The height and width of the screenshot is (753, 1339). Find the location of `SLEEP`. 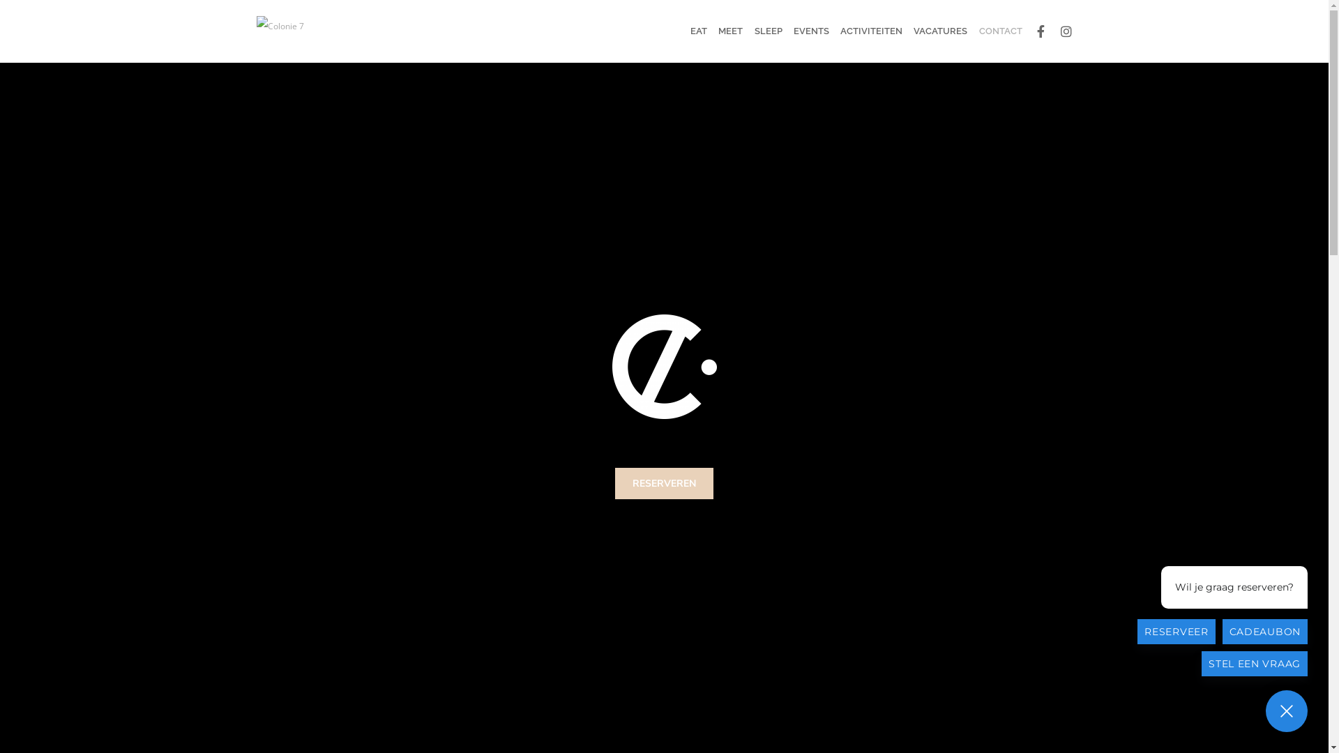

SLEEP is located at coordinates (768, 31).